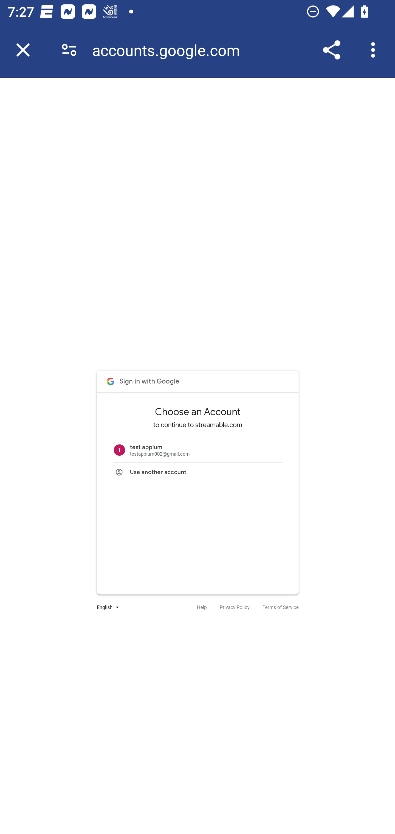  I want to click on accounts.google.com, so click(170, 50).